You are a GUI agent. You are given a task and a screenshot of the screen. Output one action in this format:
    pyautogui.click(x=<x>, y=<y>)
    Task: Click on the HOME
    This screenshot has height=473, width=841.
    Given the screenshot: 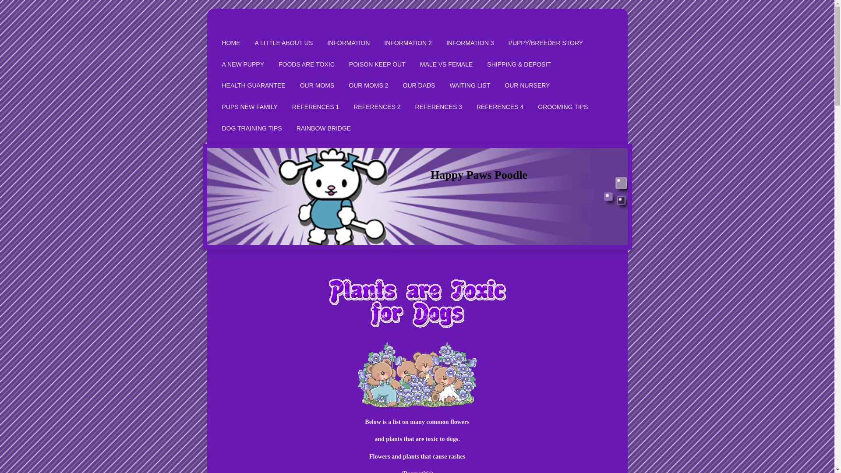 What is the action you would take?
    pyautogui.click(x=230, y=43)
    